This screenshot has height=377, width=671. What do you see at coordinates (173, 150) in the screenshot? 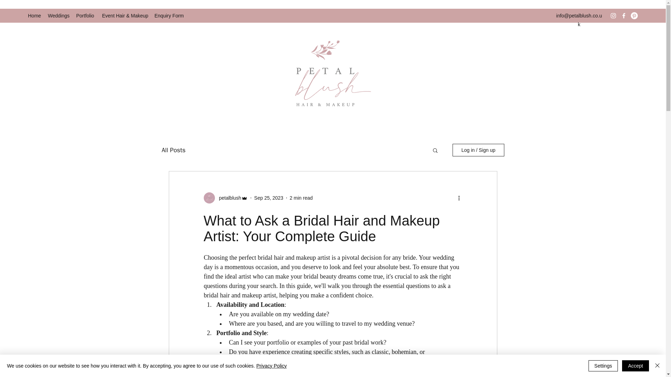
I see `All Posts` at bounding box center [173, 150].